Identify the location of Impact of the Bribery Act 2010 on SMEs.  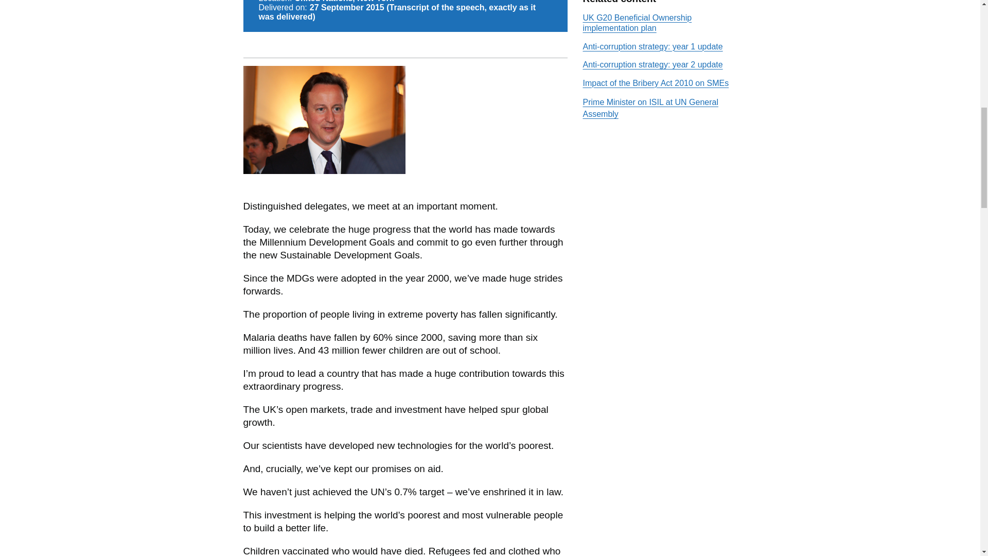
(656, 83).